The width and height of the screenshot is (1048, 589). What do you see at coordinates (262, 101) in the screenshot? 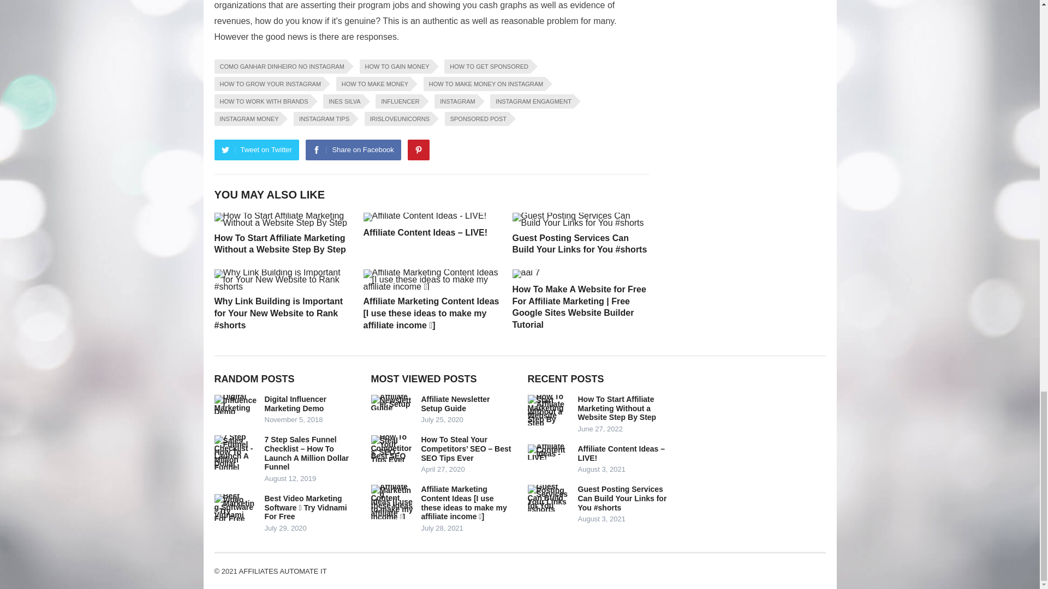
I see `HOW TO WORK WITH BRANDS` at bounding box center [262, 101].